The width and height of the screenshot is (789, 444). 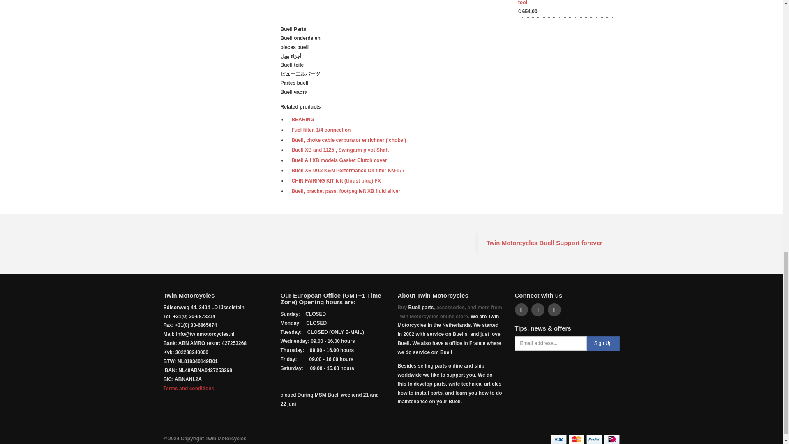 I want to click on Buell XB and 1125 , Swingarm pivot Shaft, so click(x=340, y=150).